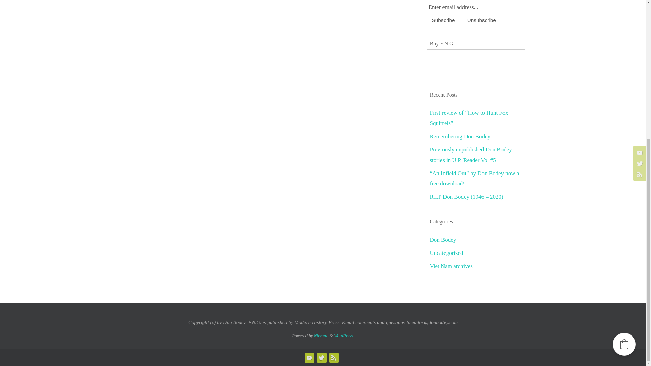 The width and height of the screenshot is (651, 366). I want to click on Nirvana Theme by Cryout Creations, so click(321, 335).